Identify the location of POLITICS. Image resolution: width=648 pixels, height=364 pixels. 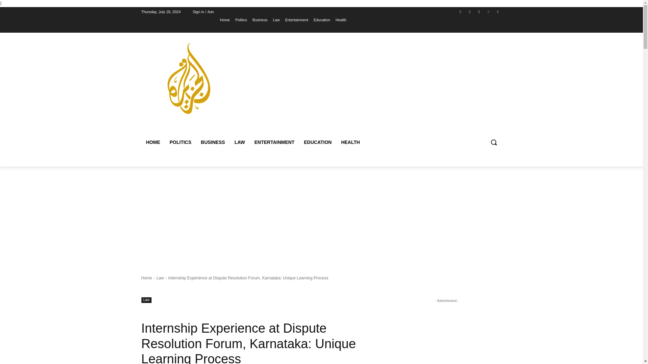
(180, 142).